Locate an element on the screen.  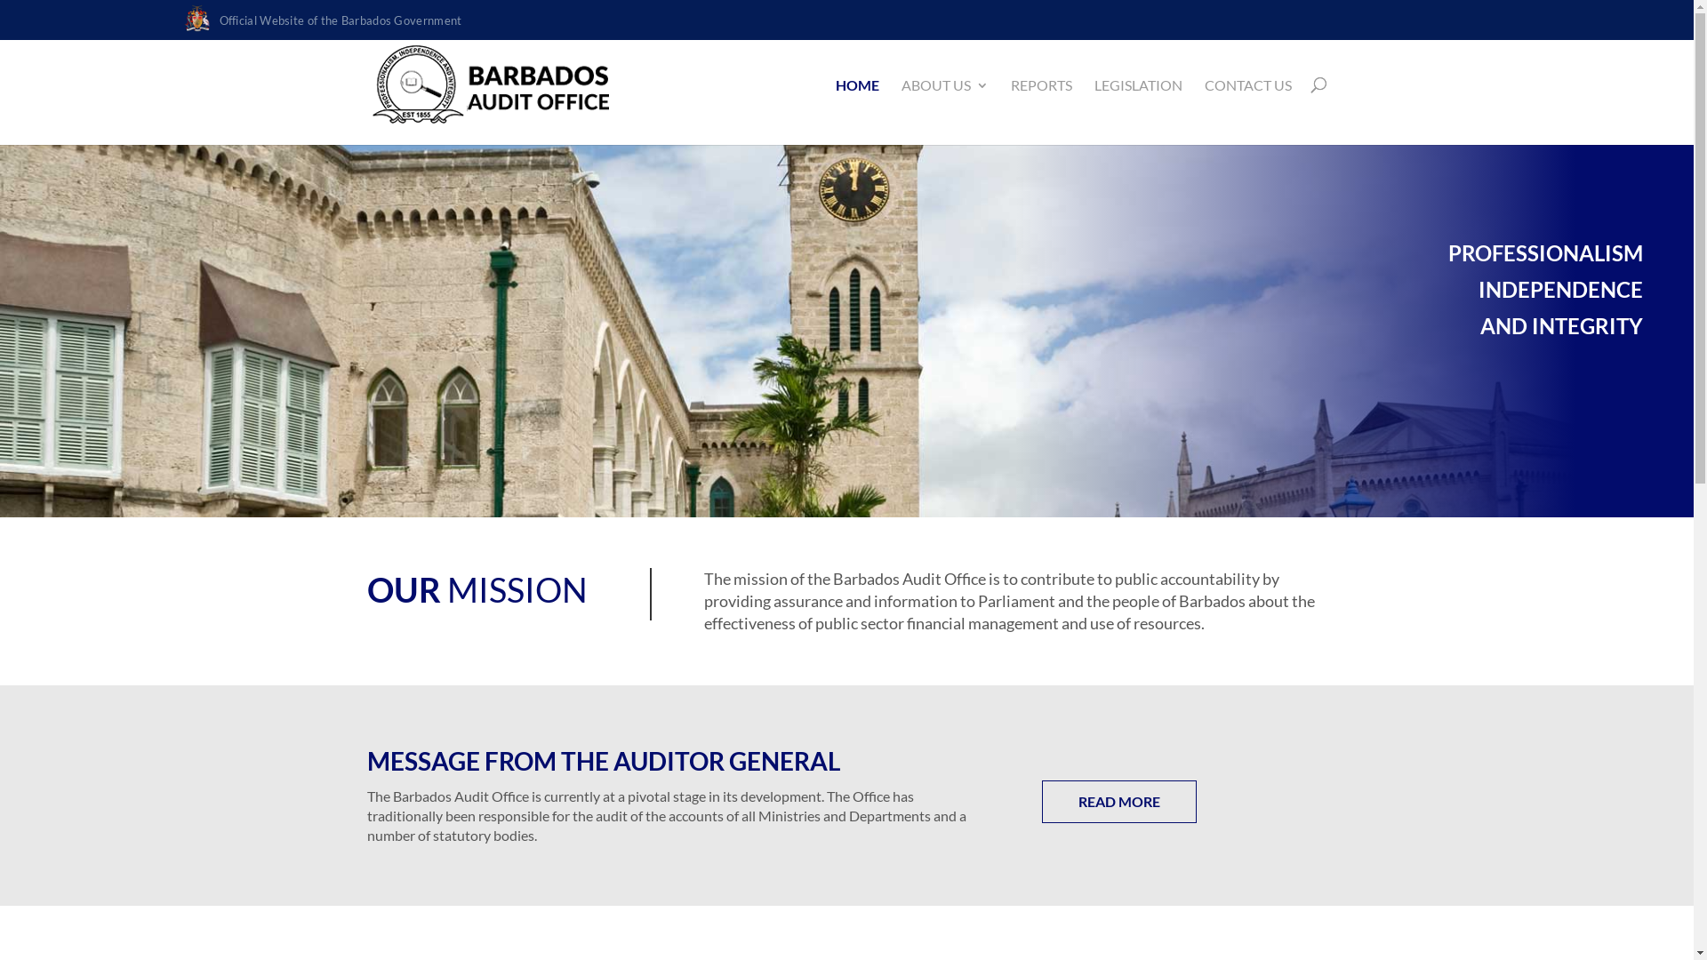
CONTACT US is located at coordinates (1247, 85).